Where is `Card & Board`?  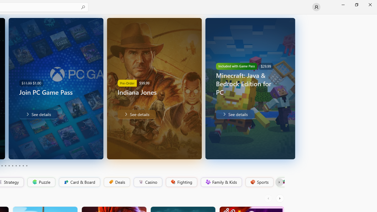 Card & Board is located at coordinates (79, 182).